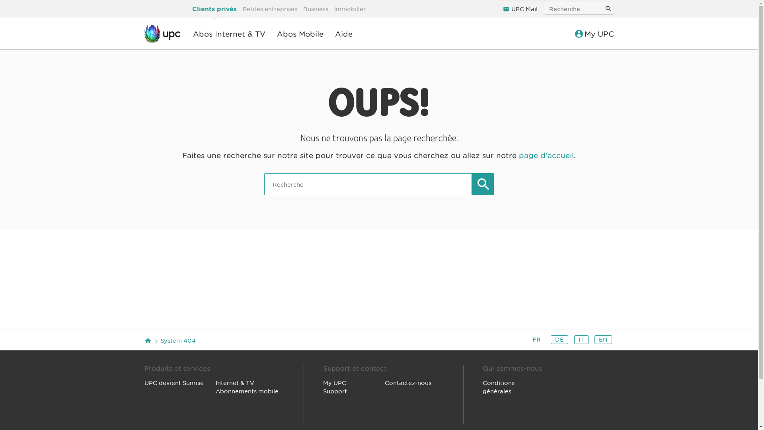  I want to click on Abonnements mobile, so click(247, 391).